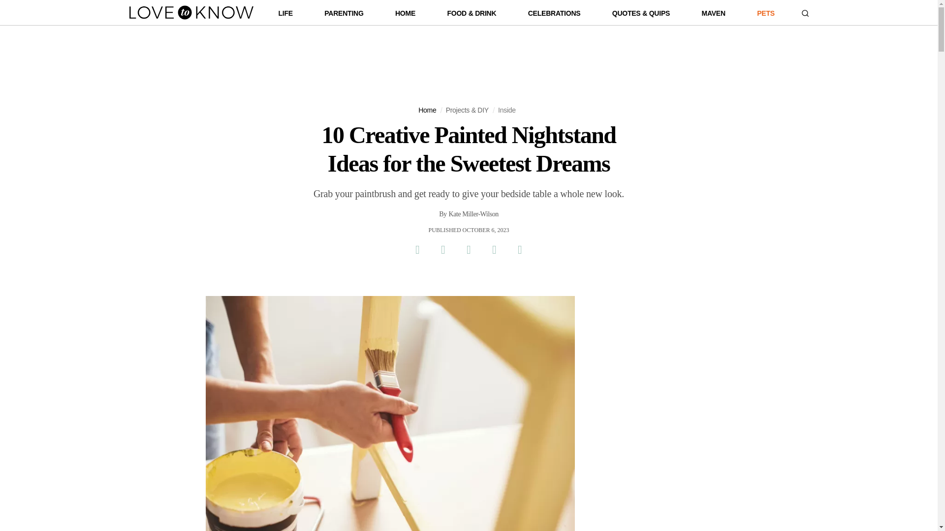 This screenshot has height=531, width=945. I want to click on PARENTING, so click(344, 15).